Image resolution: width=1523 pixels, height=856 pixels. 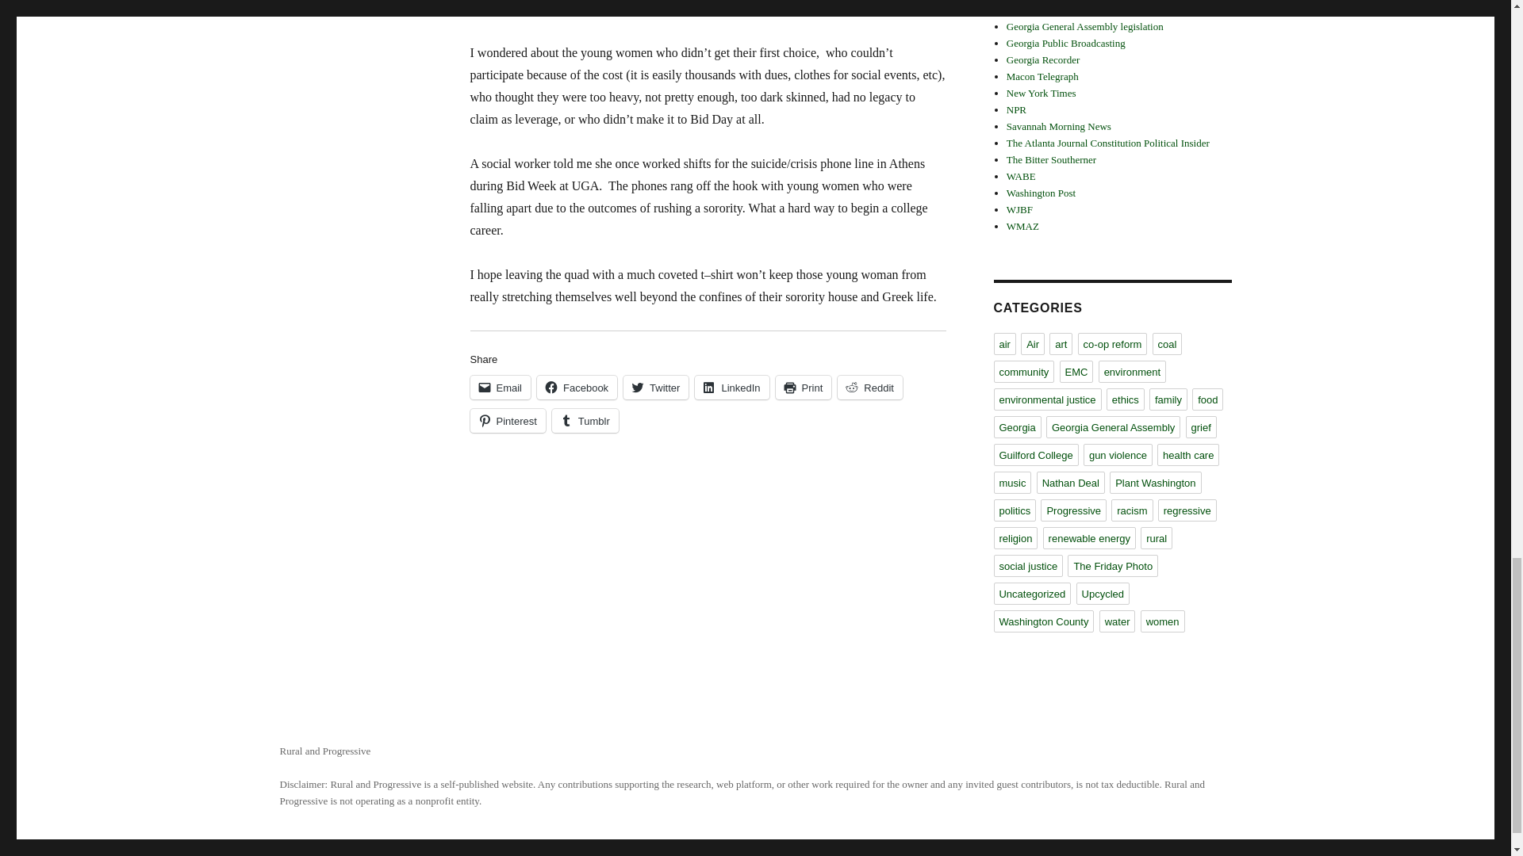 What do you see at coordinates (585, 421) in the screenshot?
I see `Tumblr` at bounding box center [585, 421].